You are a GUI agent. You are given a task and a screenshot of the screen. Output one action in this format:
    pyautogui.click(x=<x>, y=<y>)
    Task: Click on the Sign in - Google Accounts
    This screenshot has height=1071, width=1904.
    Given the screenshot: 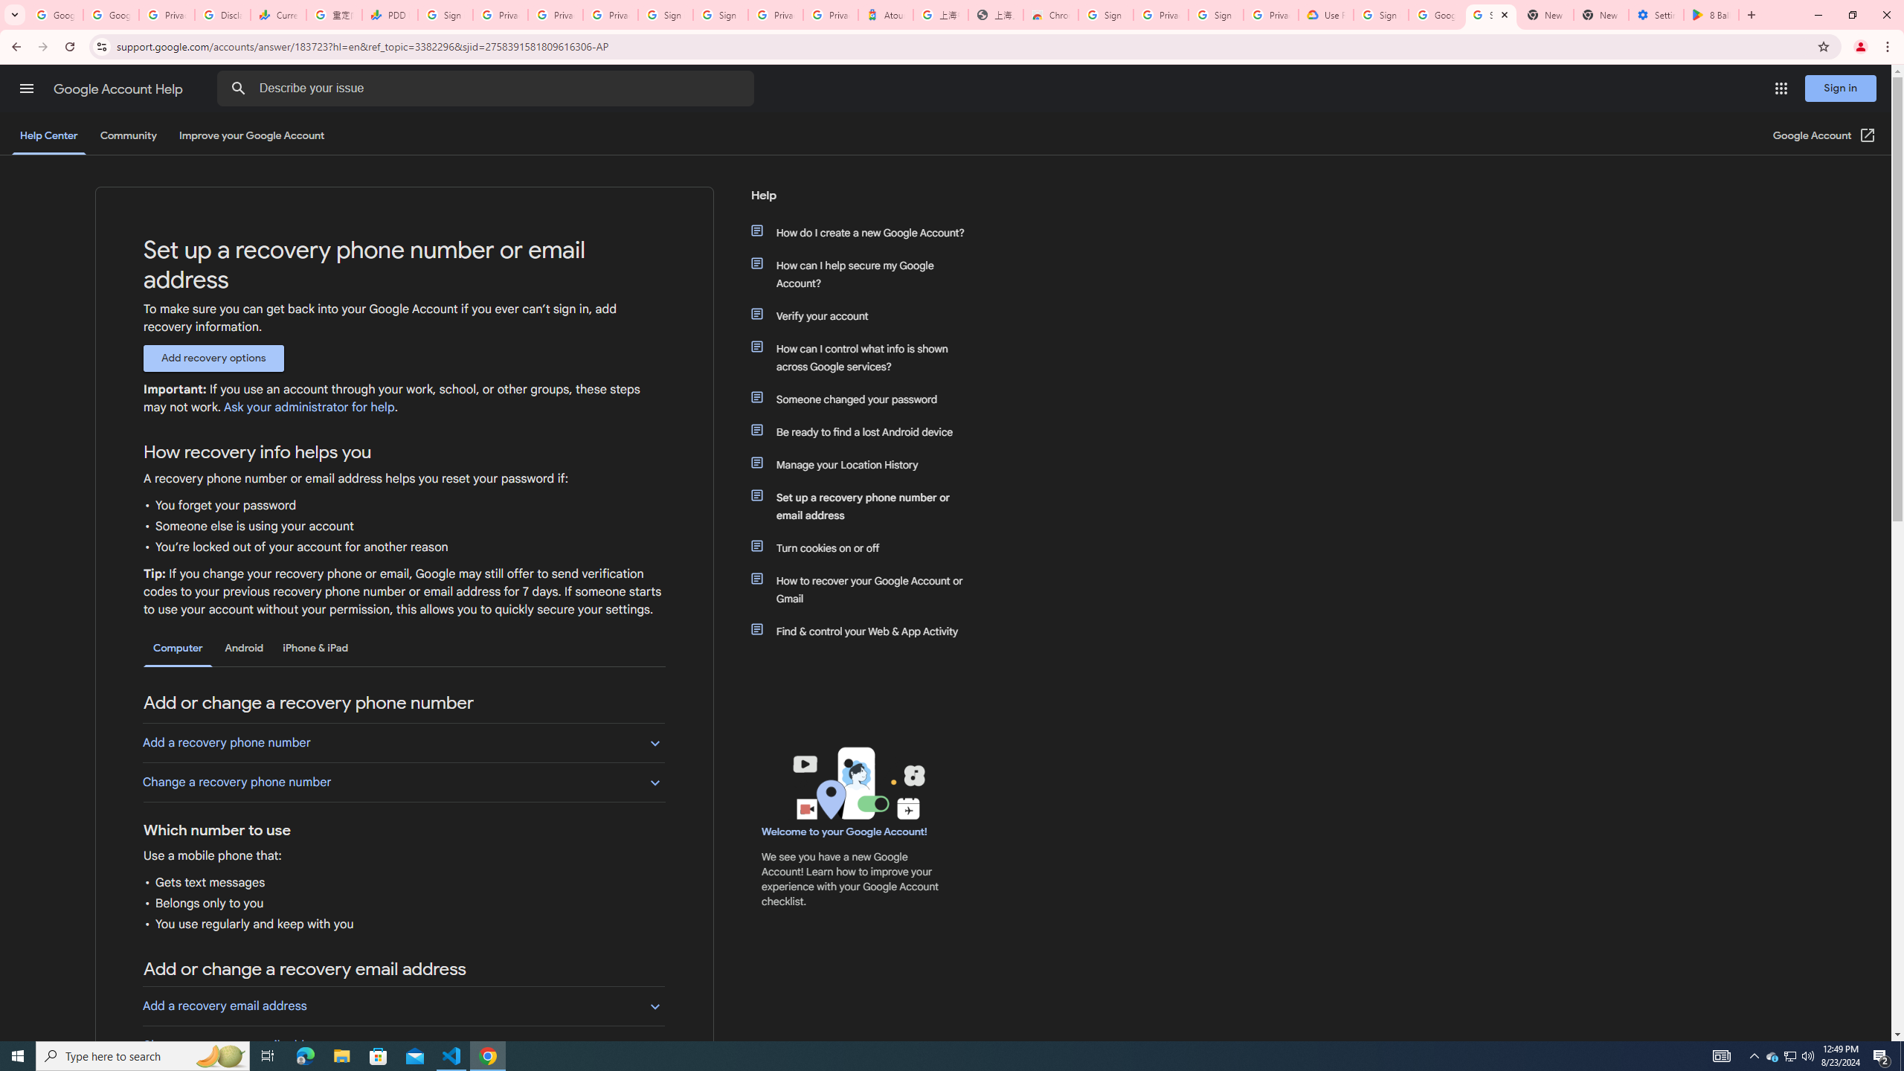 What is the action you would take?
    pyautogui.click(x=445, y=15)
    